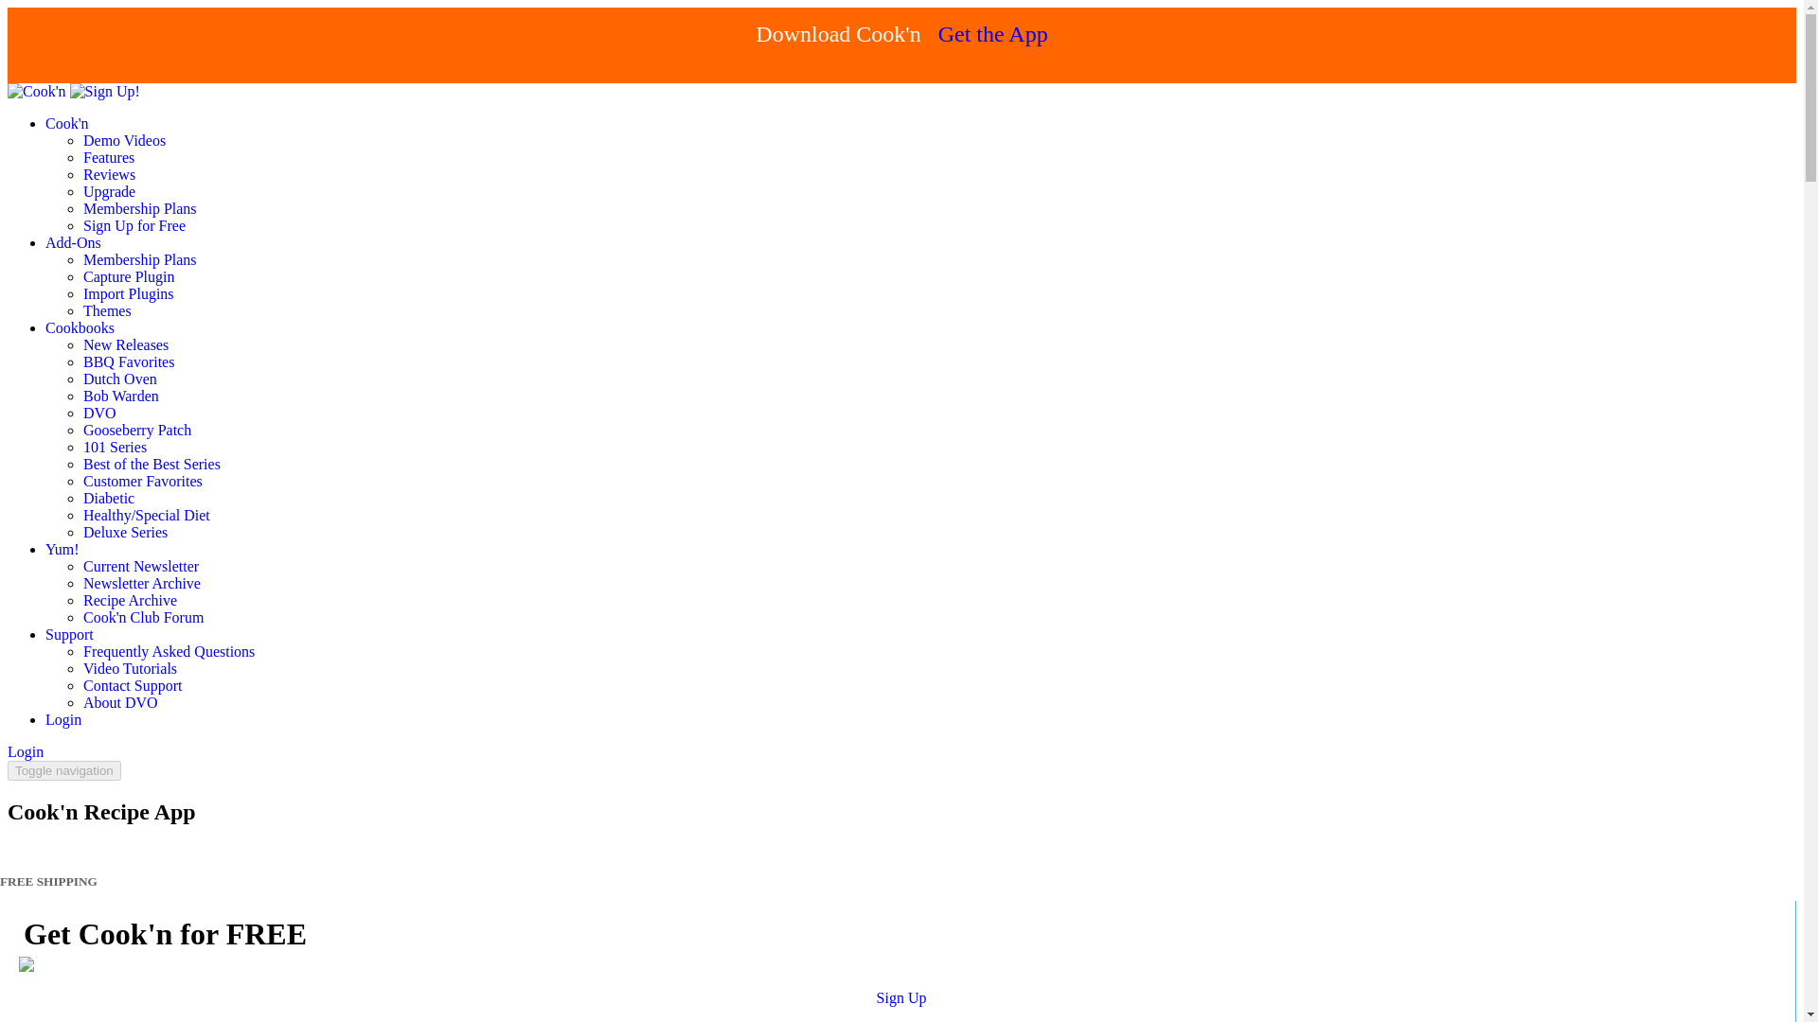 This screenshot has height=1022, width=1818. I want to click on Get the App, so click(992, 33).